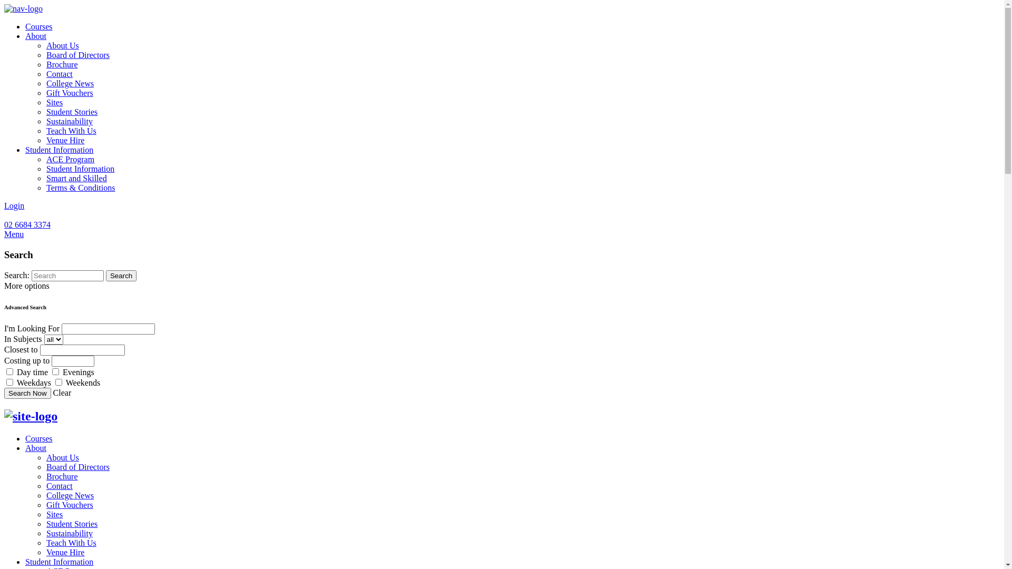 This screenshot has width=1012, height=569. I want to click on Terms & Conditions, so click(81, 188).